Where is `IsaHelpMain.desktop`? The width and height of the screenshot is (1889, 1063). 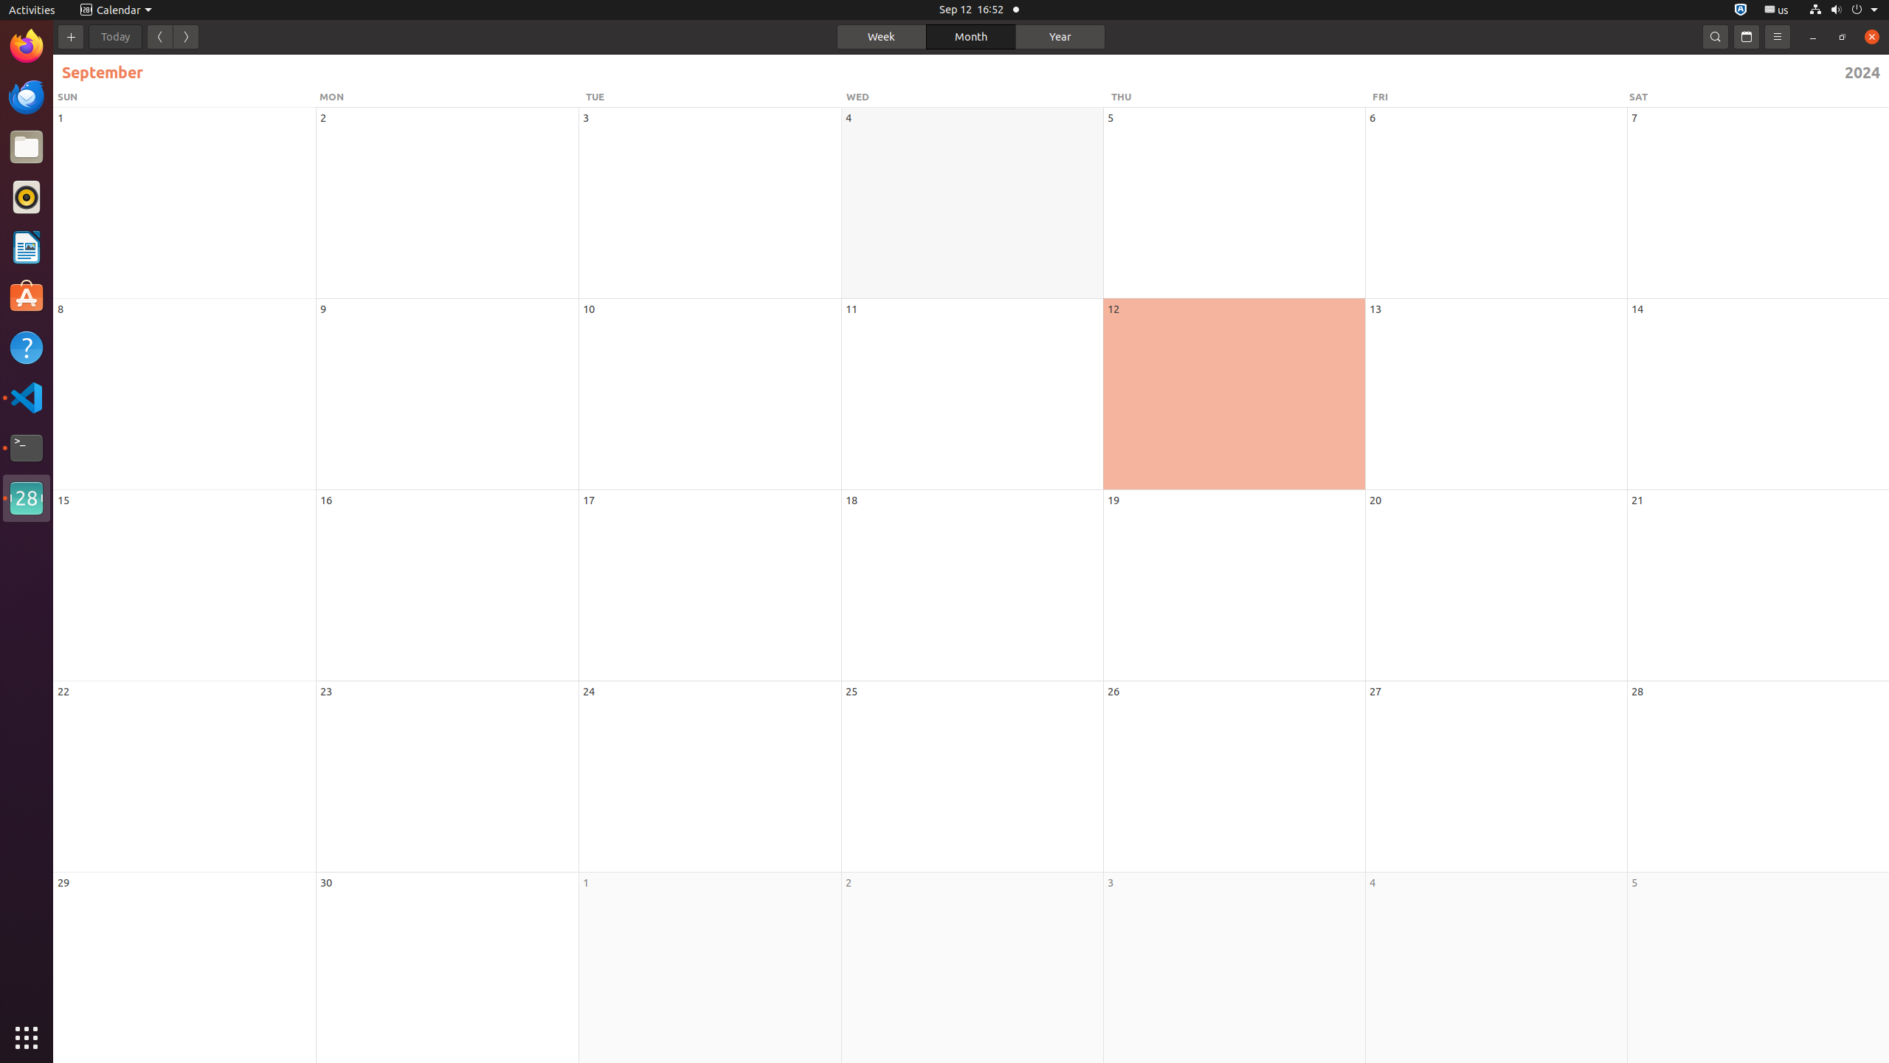
IsaHelpMain.desktop is located at coordinates (99, 221).